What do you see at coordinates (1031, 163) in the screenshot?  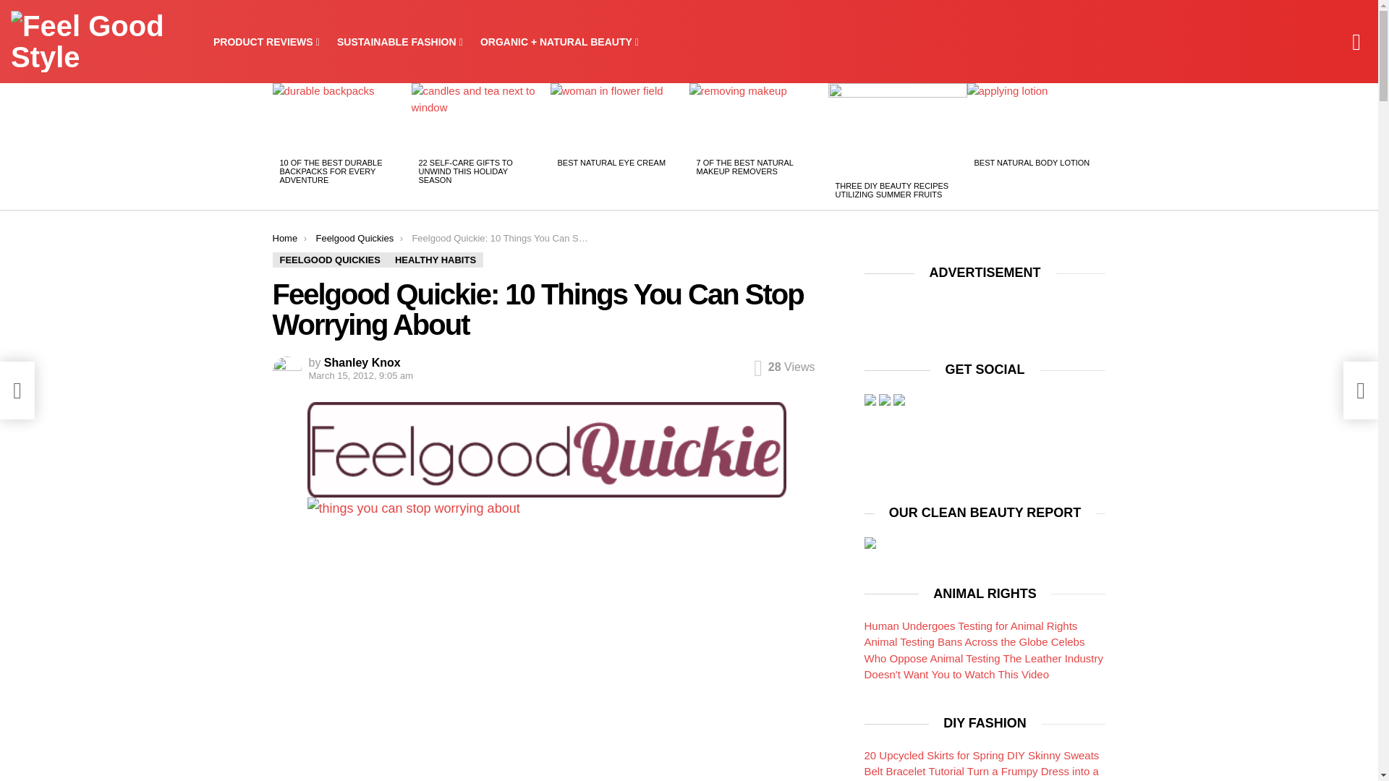 I see `BEST NATURAL BODY LOTION` at bounding box center [1031, 163].